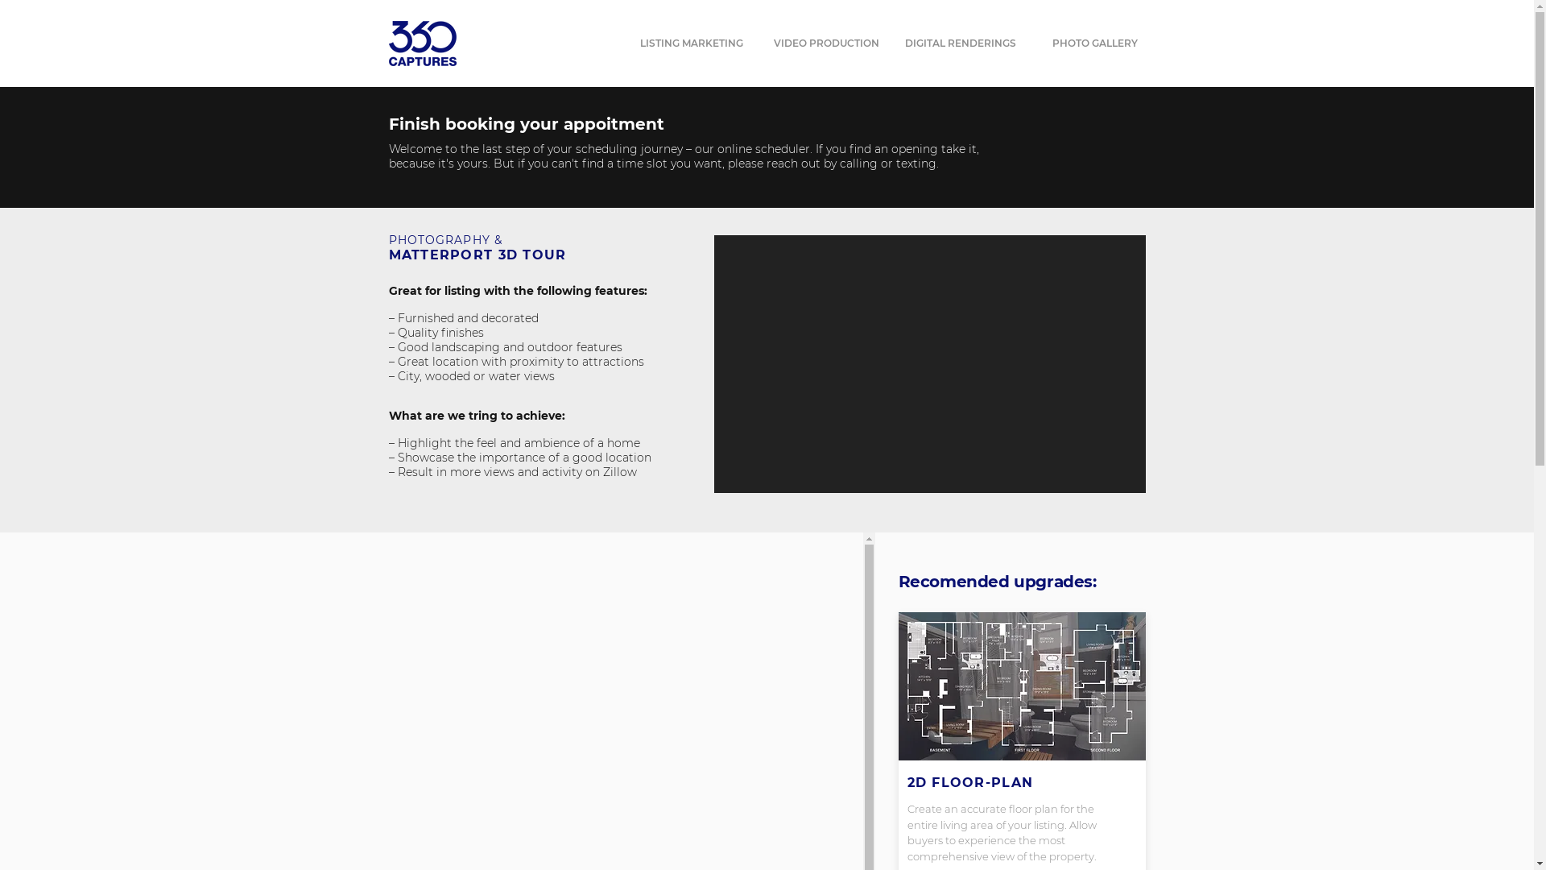 This screenshot has height=870, width=1546. What do you see at coordinates (961, 43) in the screenshot?
I see `DIGITAL RENDERINGS` at bounding box center [961, 43].